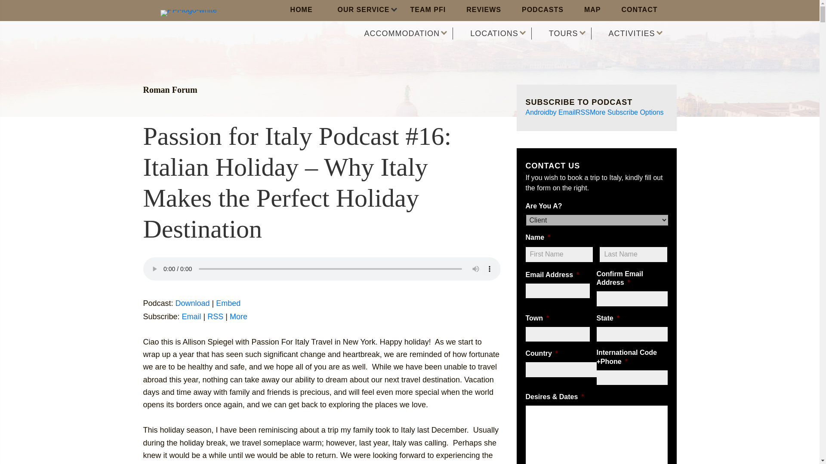 The width and height of the screenshot is (826, 464). I want to click on More, so click(238, 316).